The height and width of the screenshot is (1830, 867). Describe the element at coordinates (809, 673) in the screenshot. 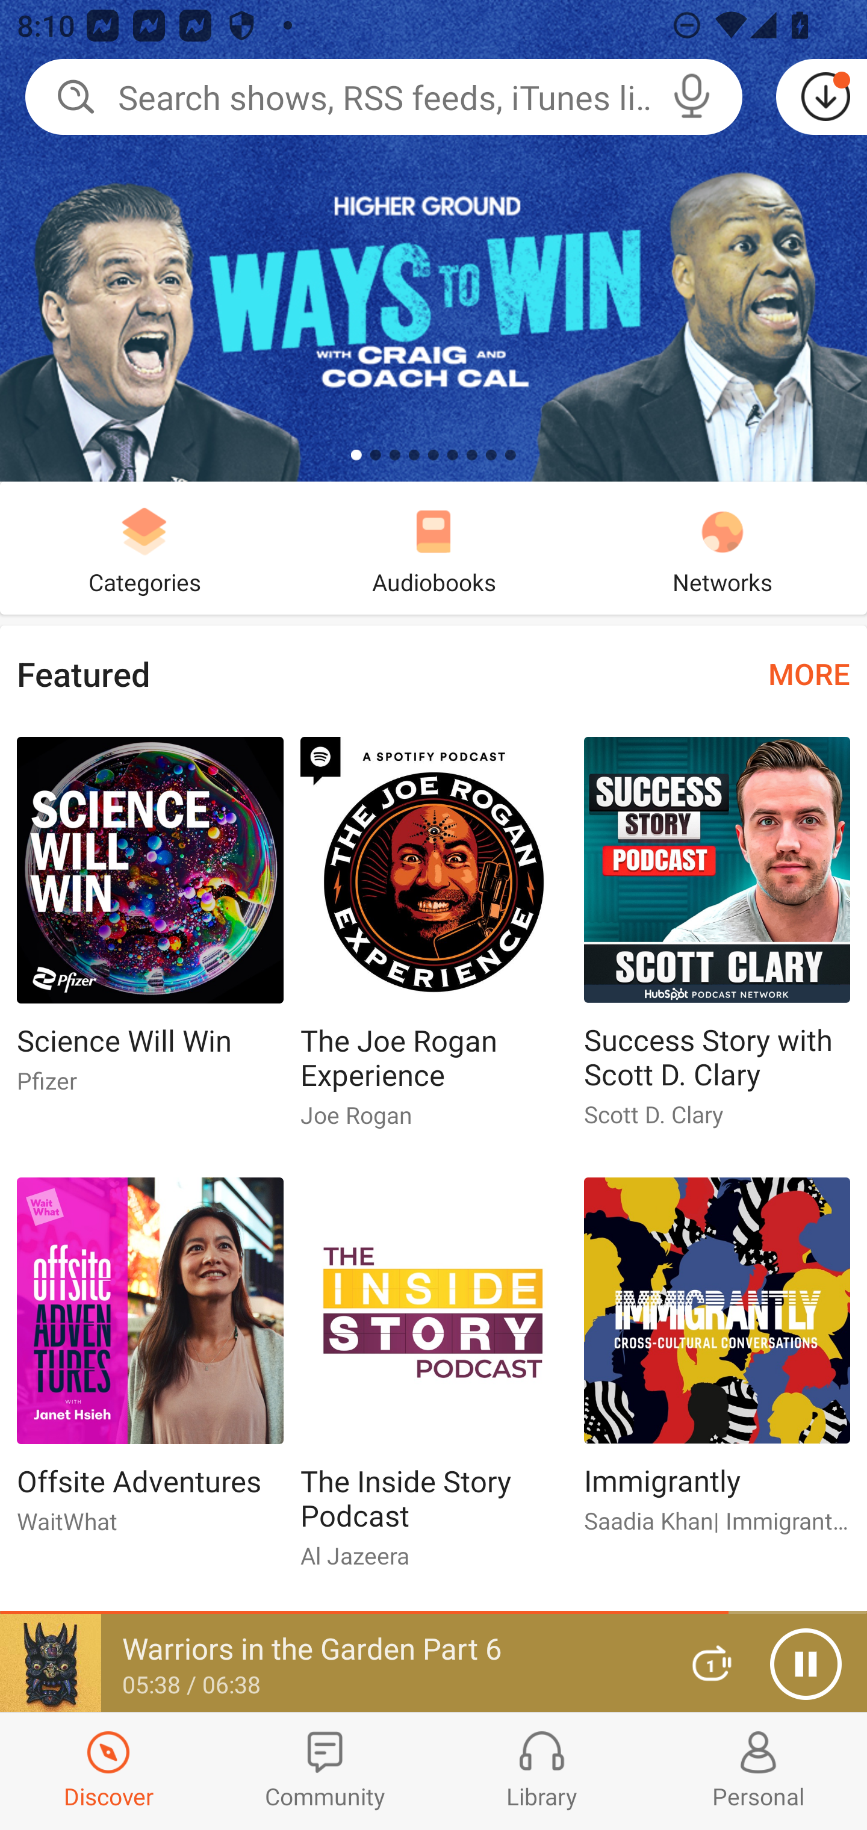

I see `MORE` at that location.